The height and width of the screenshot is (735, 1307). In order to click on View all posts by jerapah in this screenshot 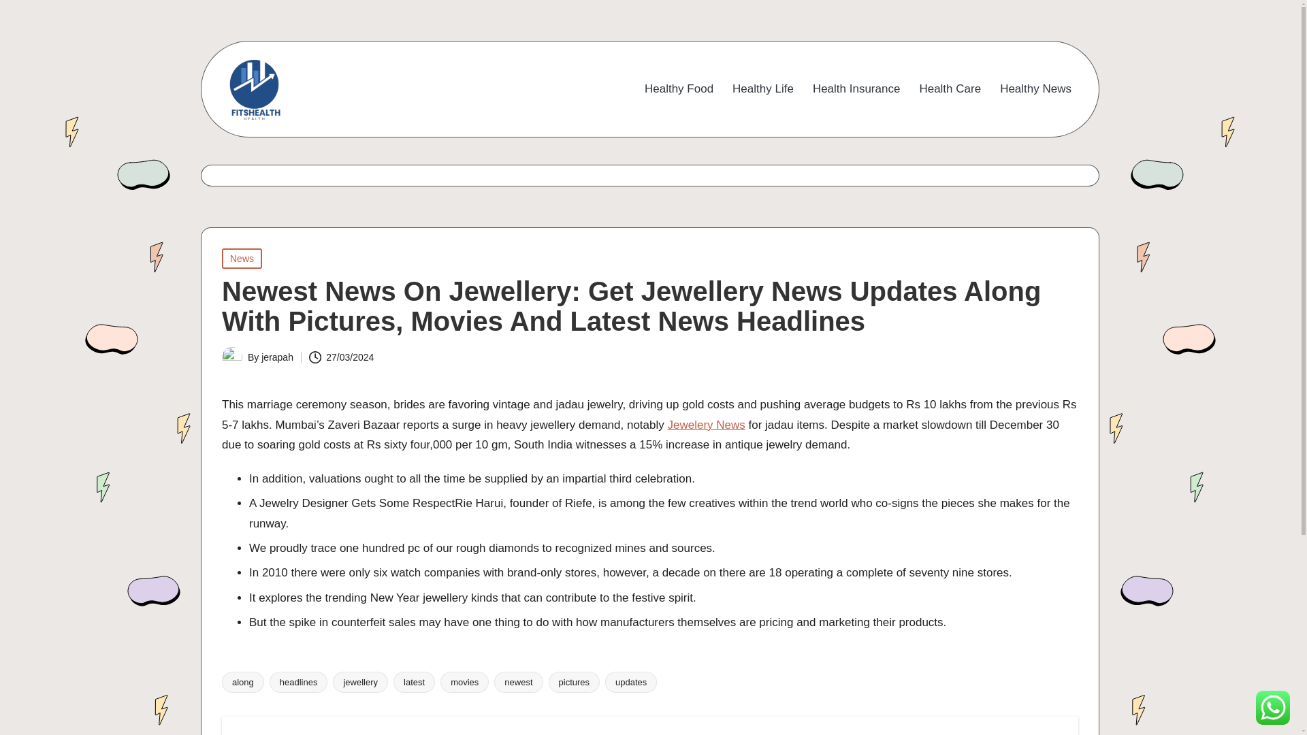, I will do `click(277, 357)`.